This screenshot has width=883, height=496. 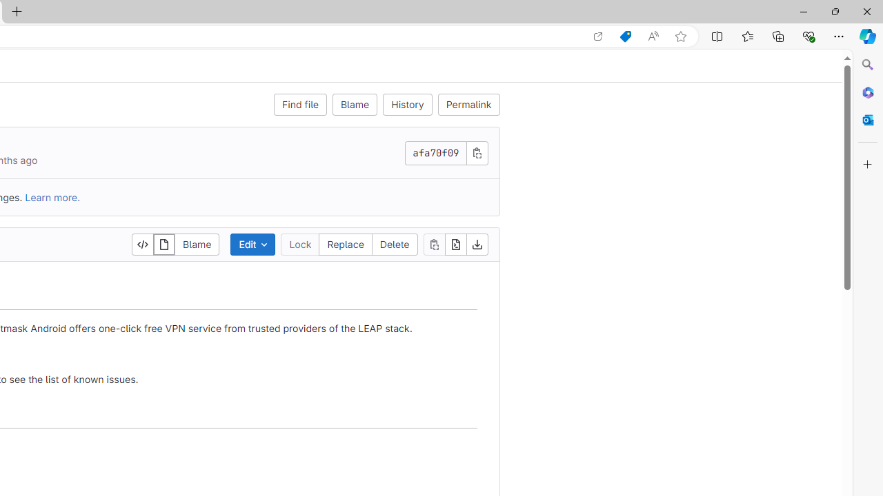 What do you see at coordinates (408, 105) in the screenshot?
I see `History` at bounding box center [408, 105].